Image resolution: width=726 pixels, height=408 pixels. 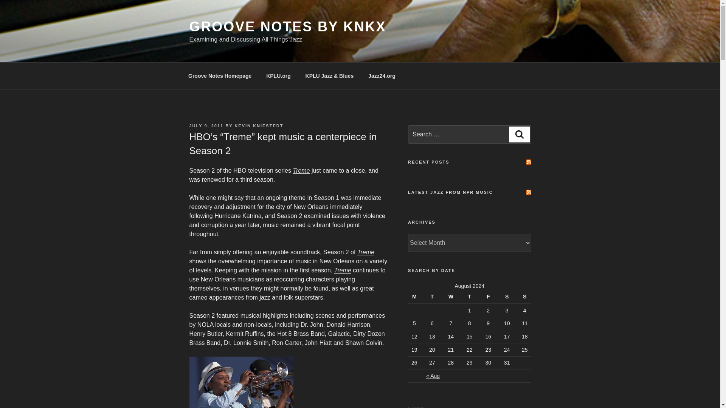 What do you see at coordinates (287, 26) in the screenshot?
I see `GROOVE NOTES BY KNKX` at bounding box center [287, 26].